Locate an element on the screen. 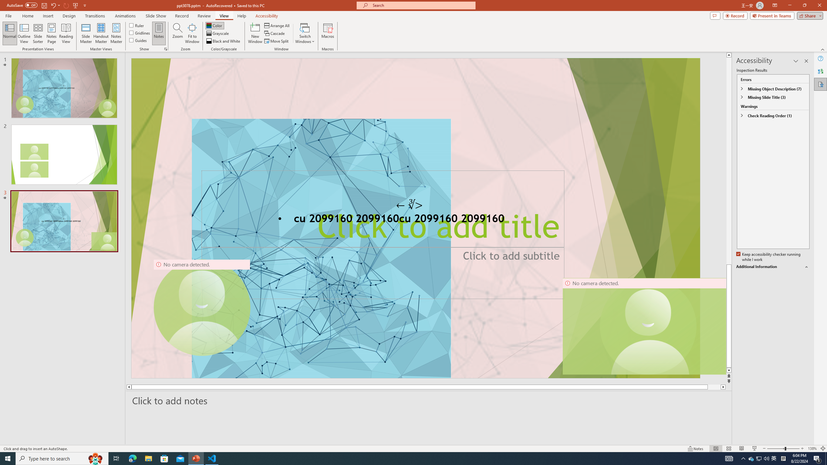  TextBox 61 is located at coordinates (415, 220).